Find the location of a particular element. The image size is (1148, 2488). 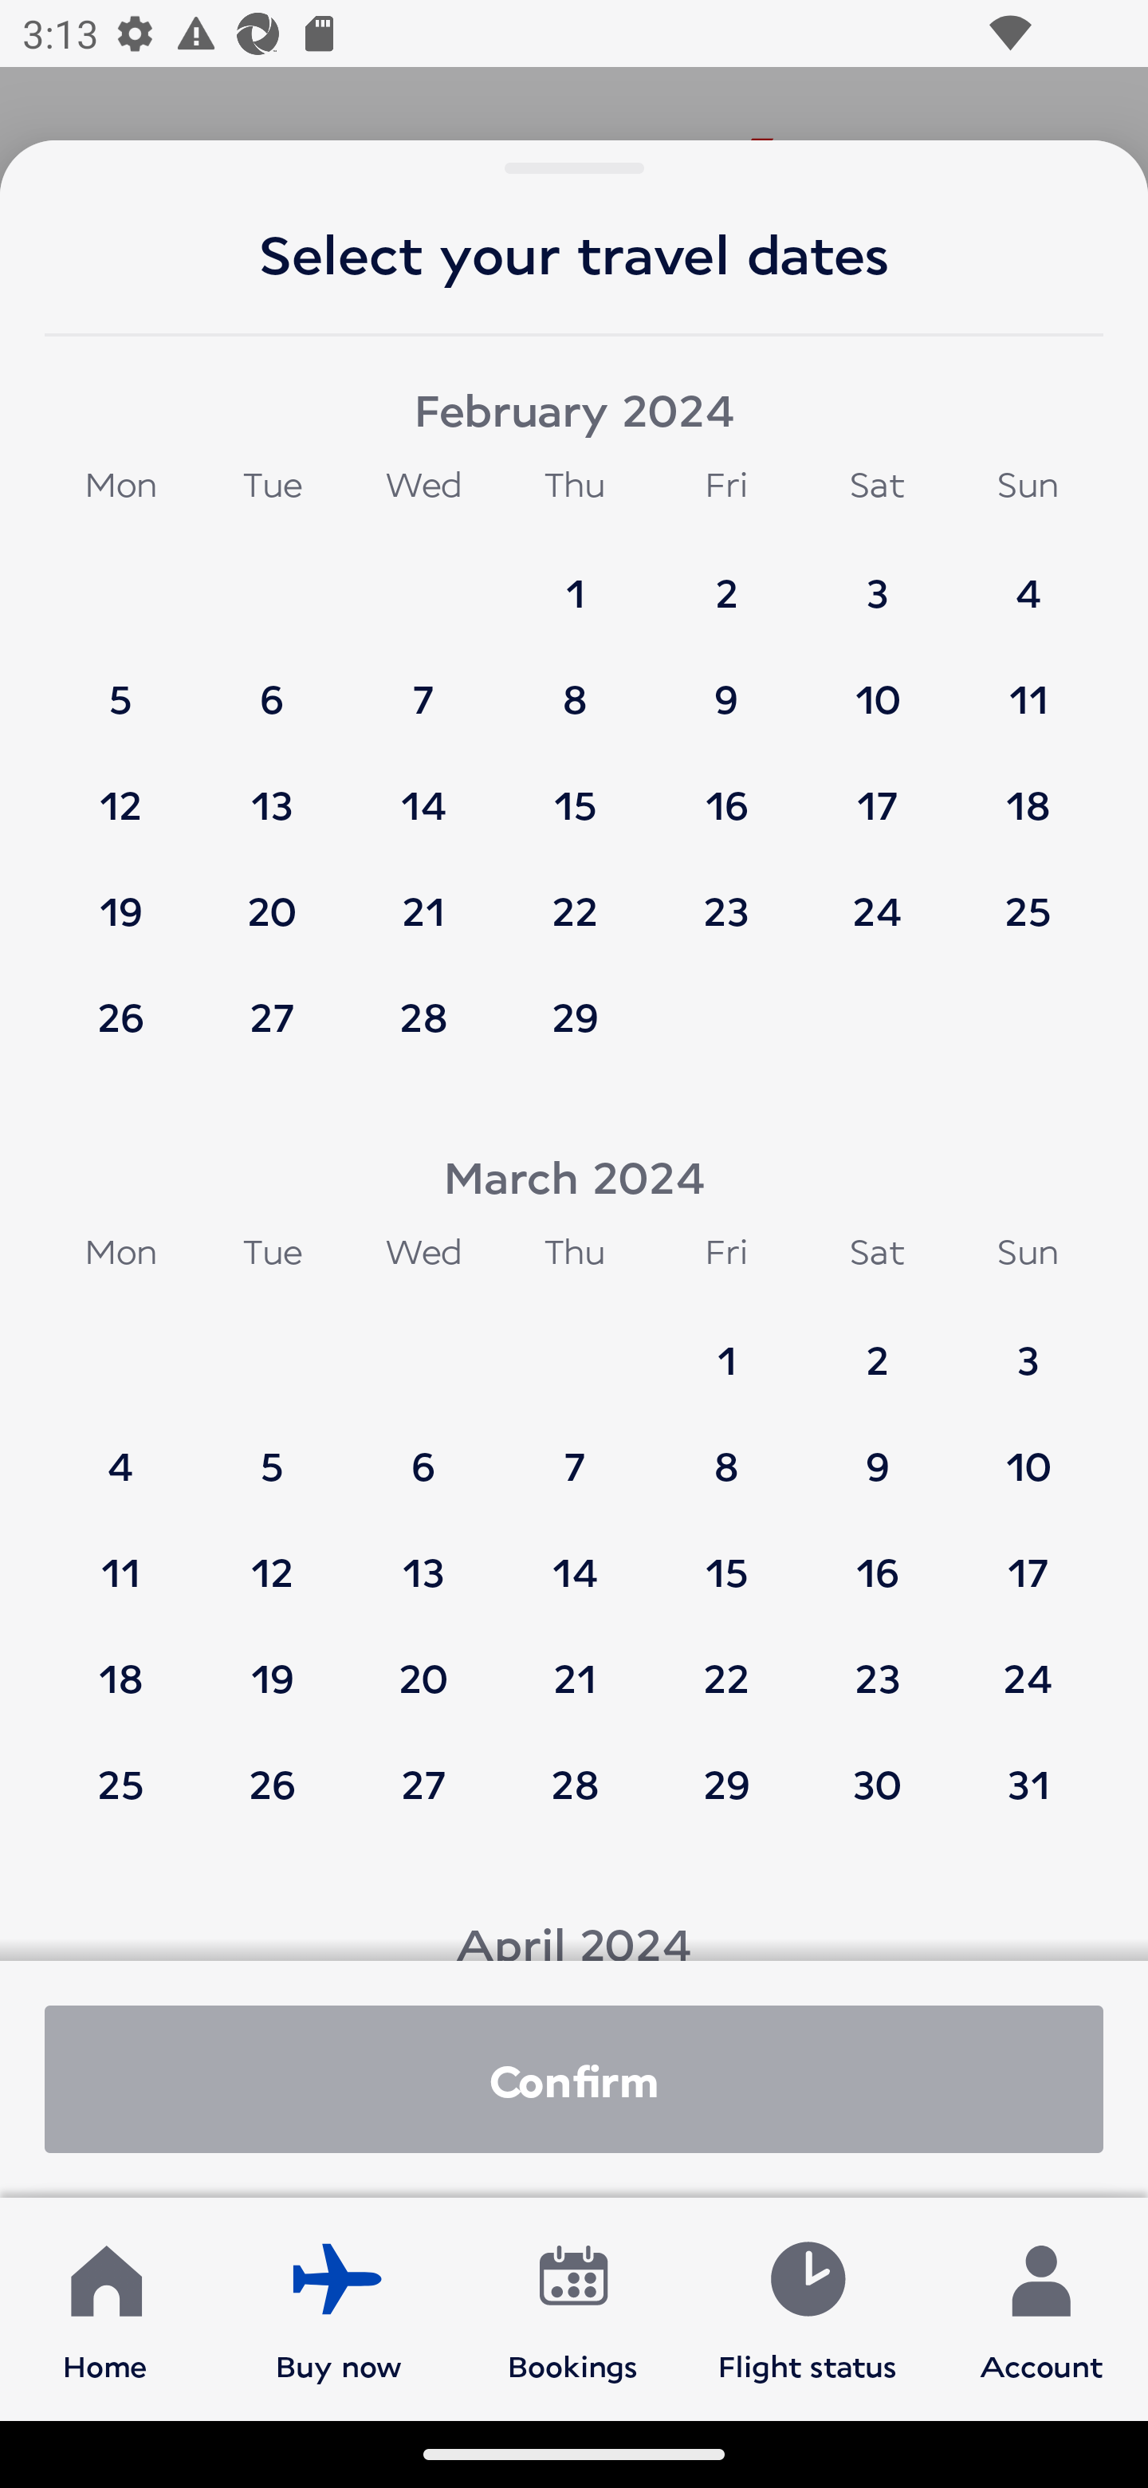

10 is located at coordinates (877, 684).